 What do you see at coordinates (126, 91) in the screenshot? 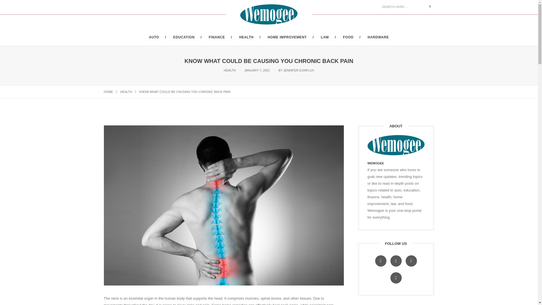
I see `HEALTH` at bounding box center [126, 91].